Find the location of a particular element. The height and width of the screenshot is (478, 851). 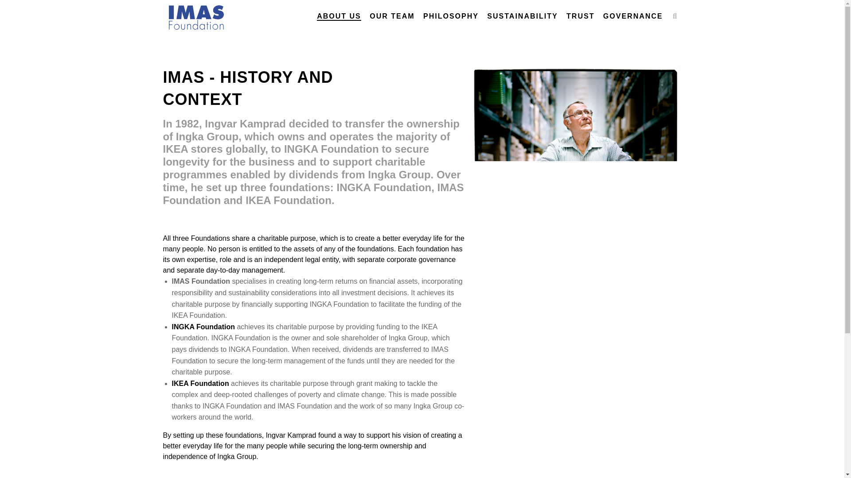

Search for: is located at coordinates (414, 13).